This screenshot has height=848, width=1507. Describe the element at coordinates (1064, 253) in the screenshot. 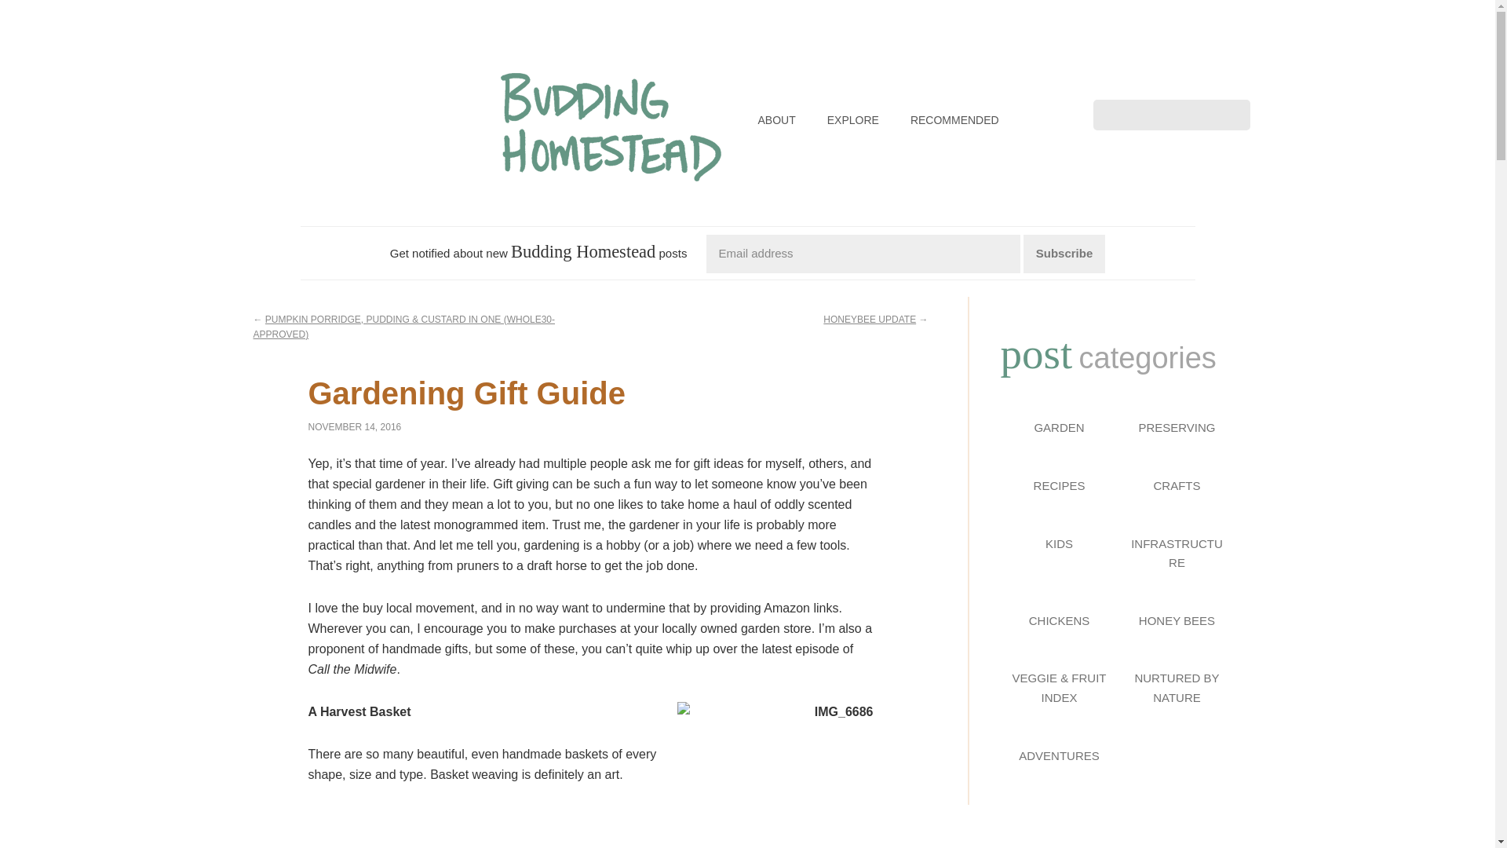

I see `Subscribe` at that location.